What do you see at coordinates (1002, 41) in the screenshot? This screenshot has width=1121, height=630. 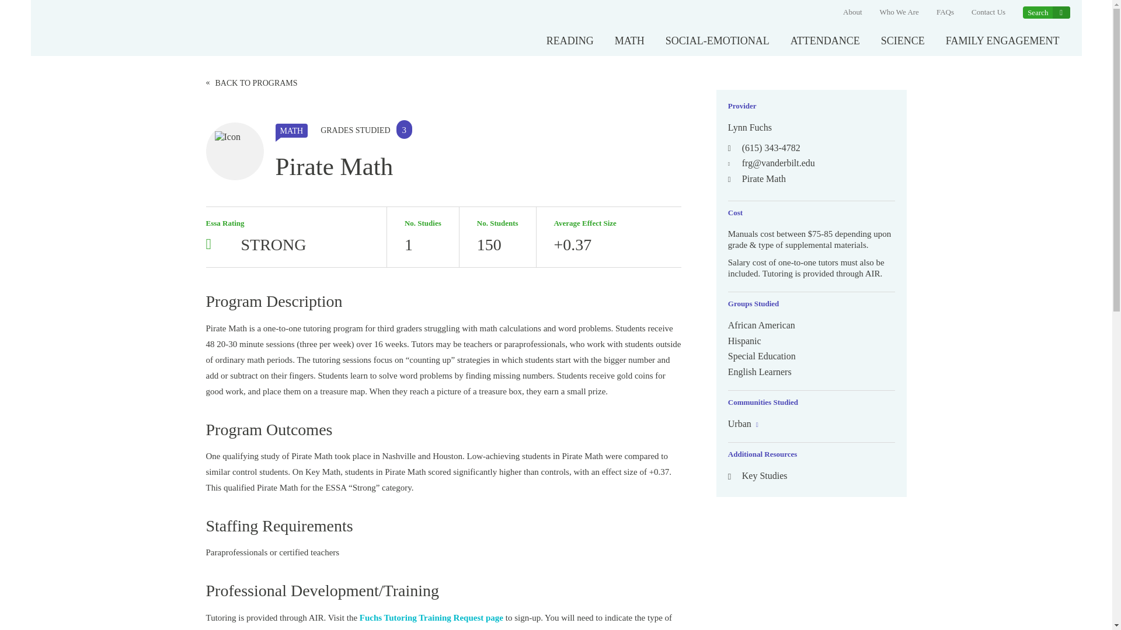 I see `FAMILY ENGAGEMENT` at bounding box center [1002, 41].